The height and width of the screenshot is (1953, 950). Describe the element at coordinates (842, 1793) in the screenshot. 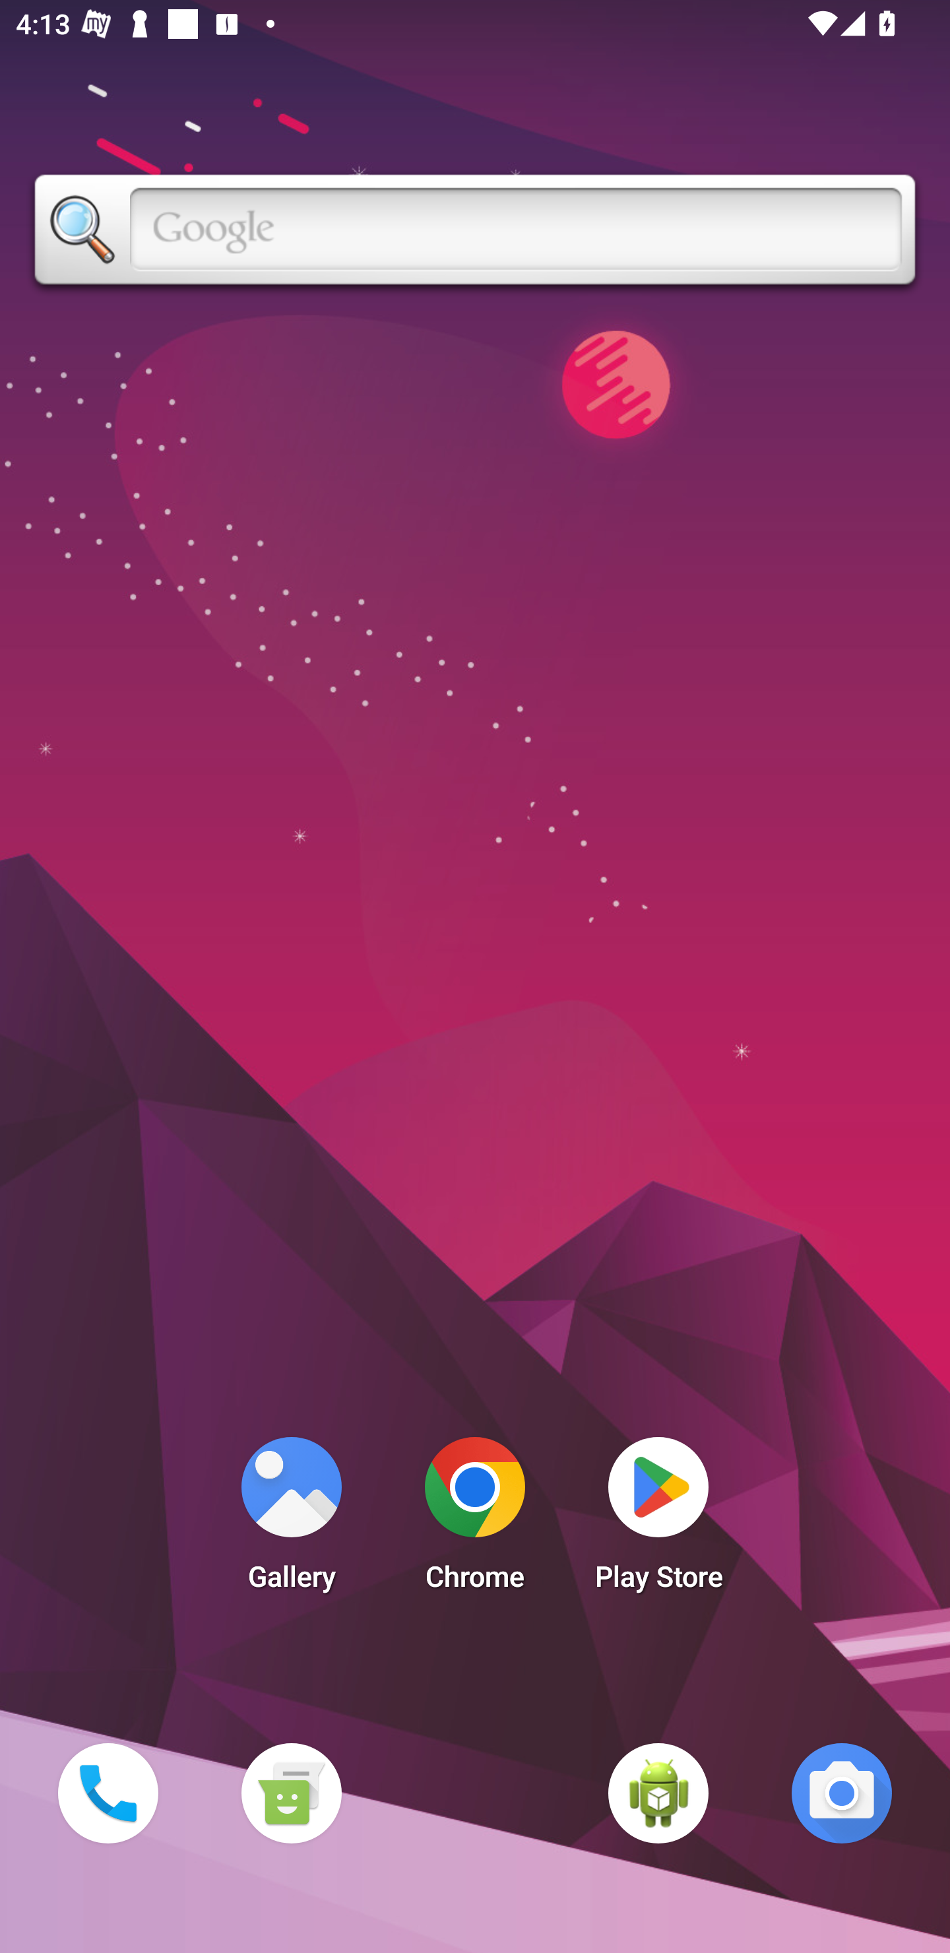

I see `Camera` at that location.